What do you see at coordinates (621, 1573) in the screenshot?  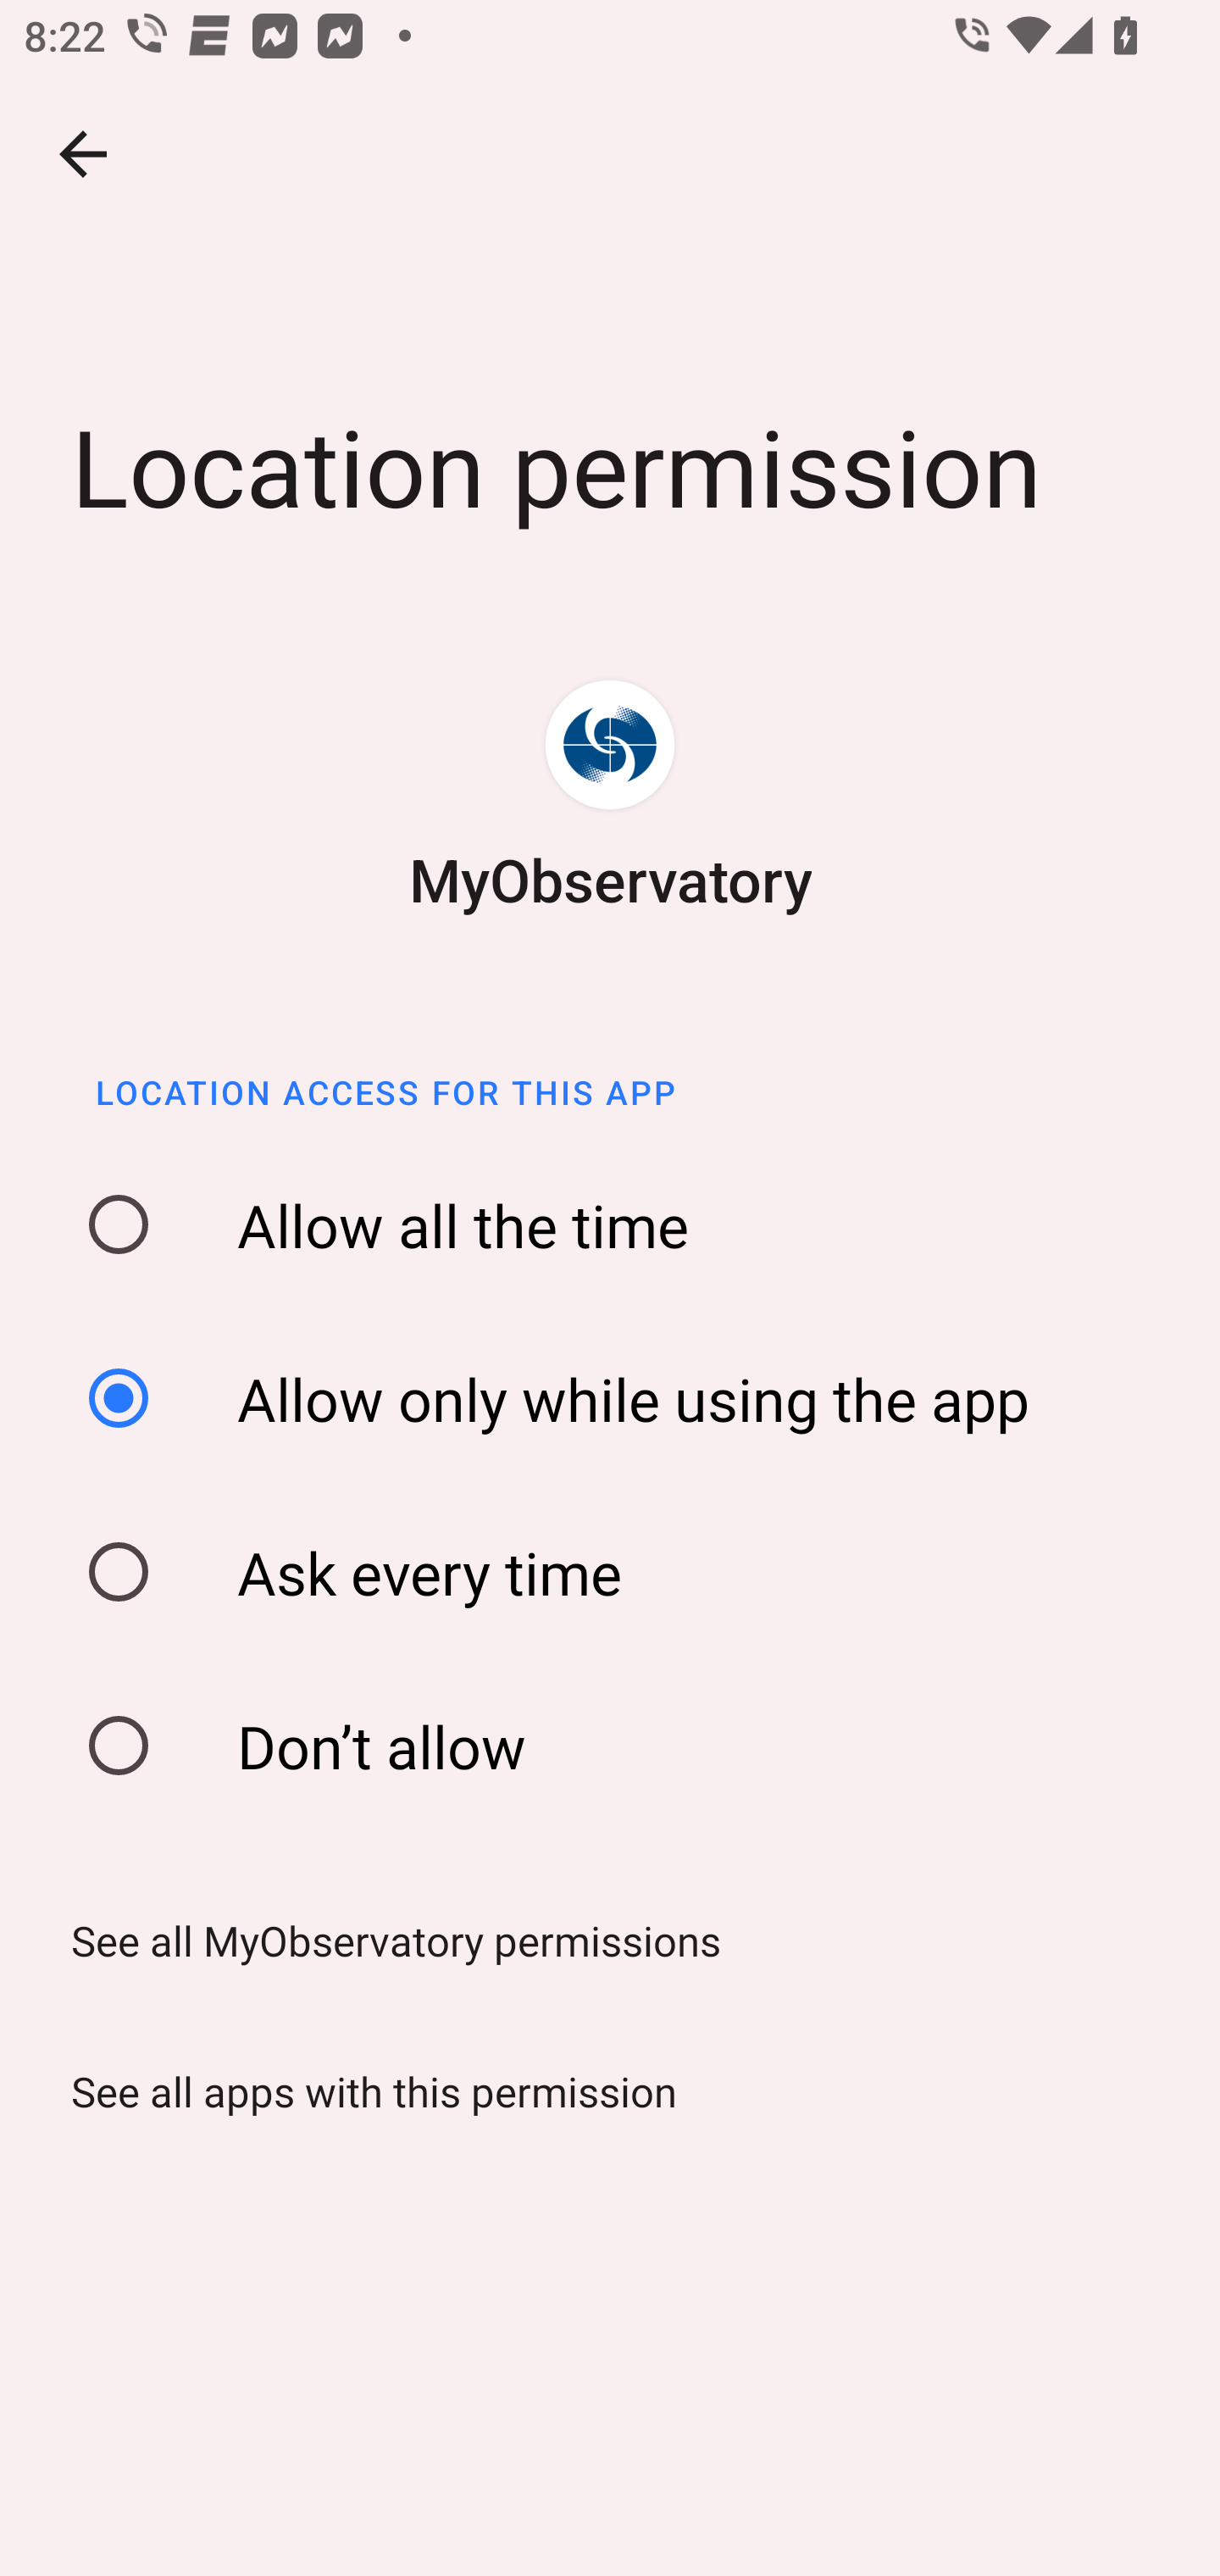 I see `Ask every time` at bounding box center [621, 1573].